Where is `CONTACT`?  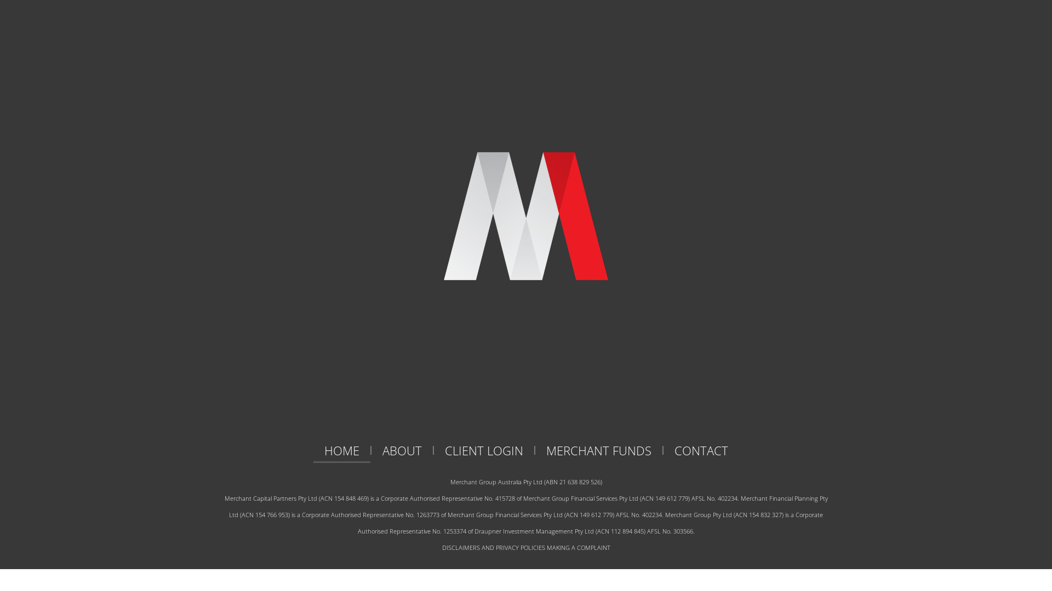 CONTACT is located at coordinates (701, 450).